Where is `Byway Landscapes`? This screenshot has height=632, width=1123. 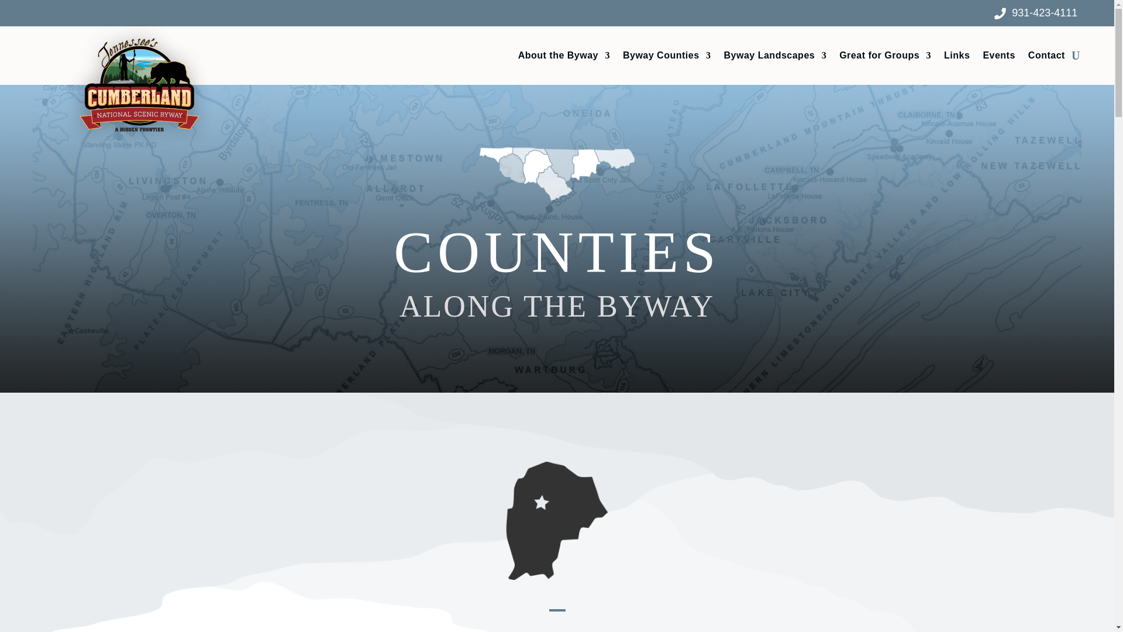
Byway Landscapes is located at coordinates (776, 58).